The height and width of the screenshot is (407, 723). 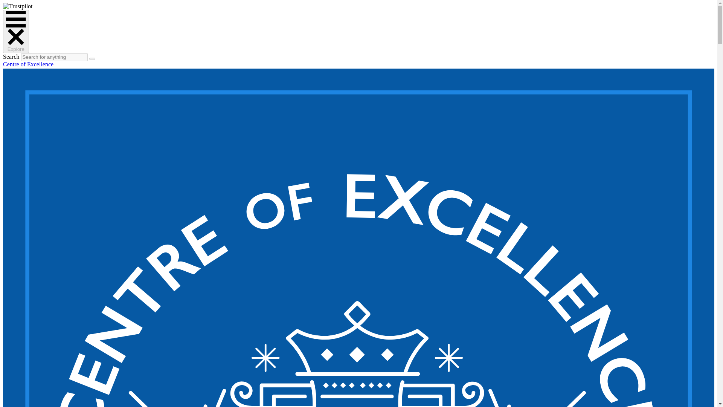 I want to click on Explore, so click(x=16, y=31).